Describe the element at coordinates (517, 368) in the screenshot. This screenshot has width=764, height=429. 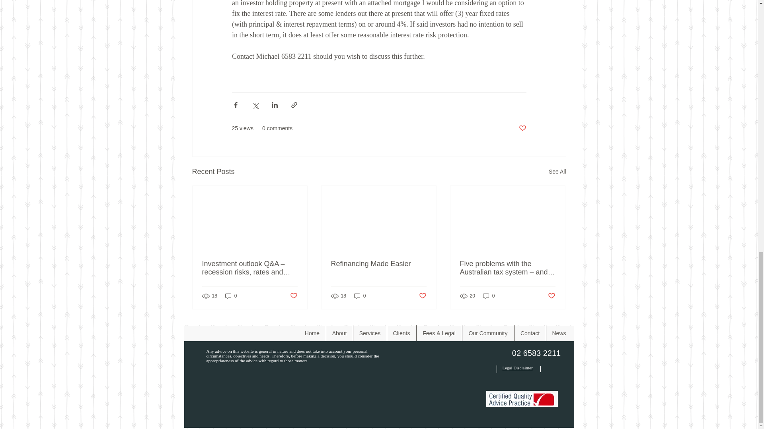
I see `Legal Disclaimer` at that location.